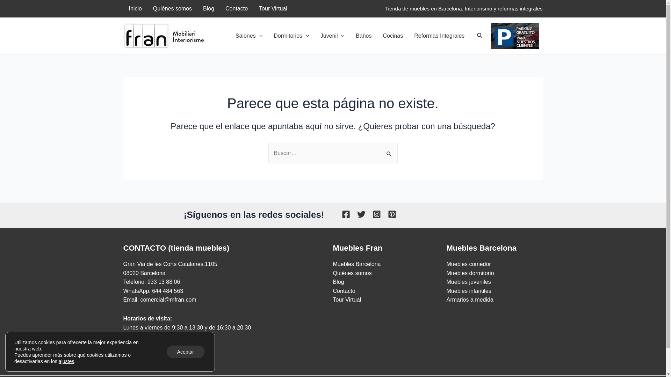 The width and height of the screenshot is (671, 377). Describe the element at coordinates (469, 264) in the screenshot. I see `Muebles comedor` at that location.